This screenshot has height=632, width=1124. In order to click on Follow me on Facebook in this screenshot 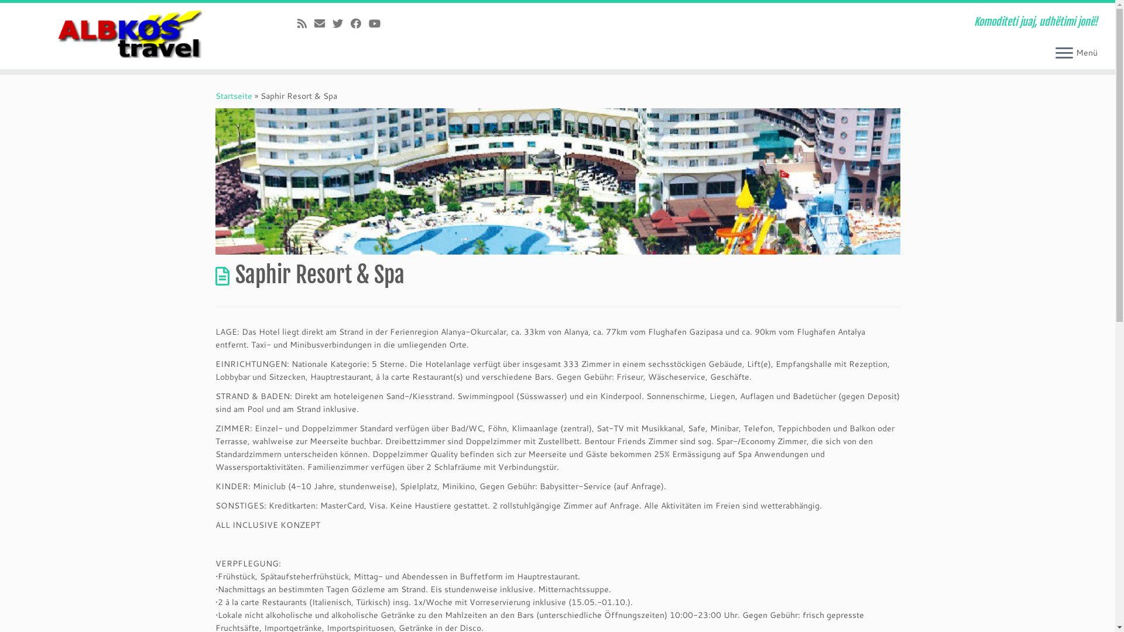, I will do `click(359, 23)`.